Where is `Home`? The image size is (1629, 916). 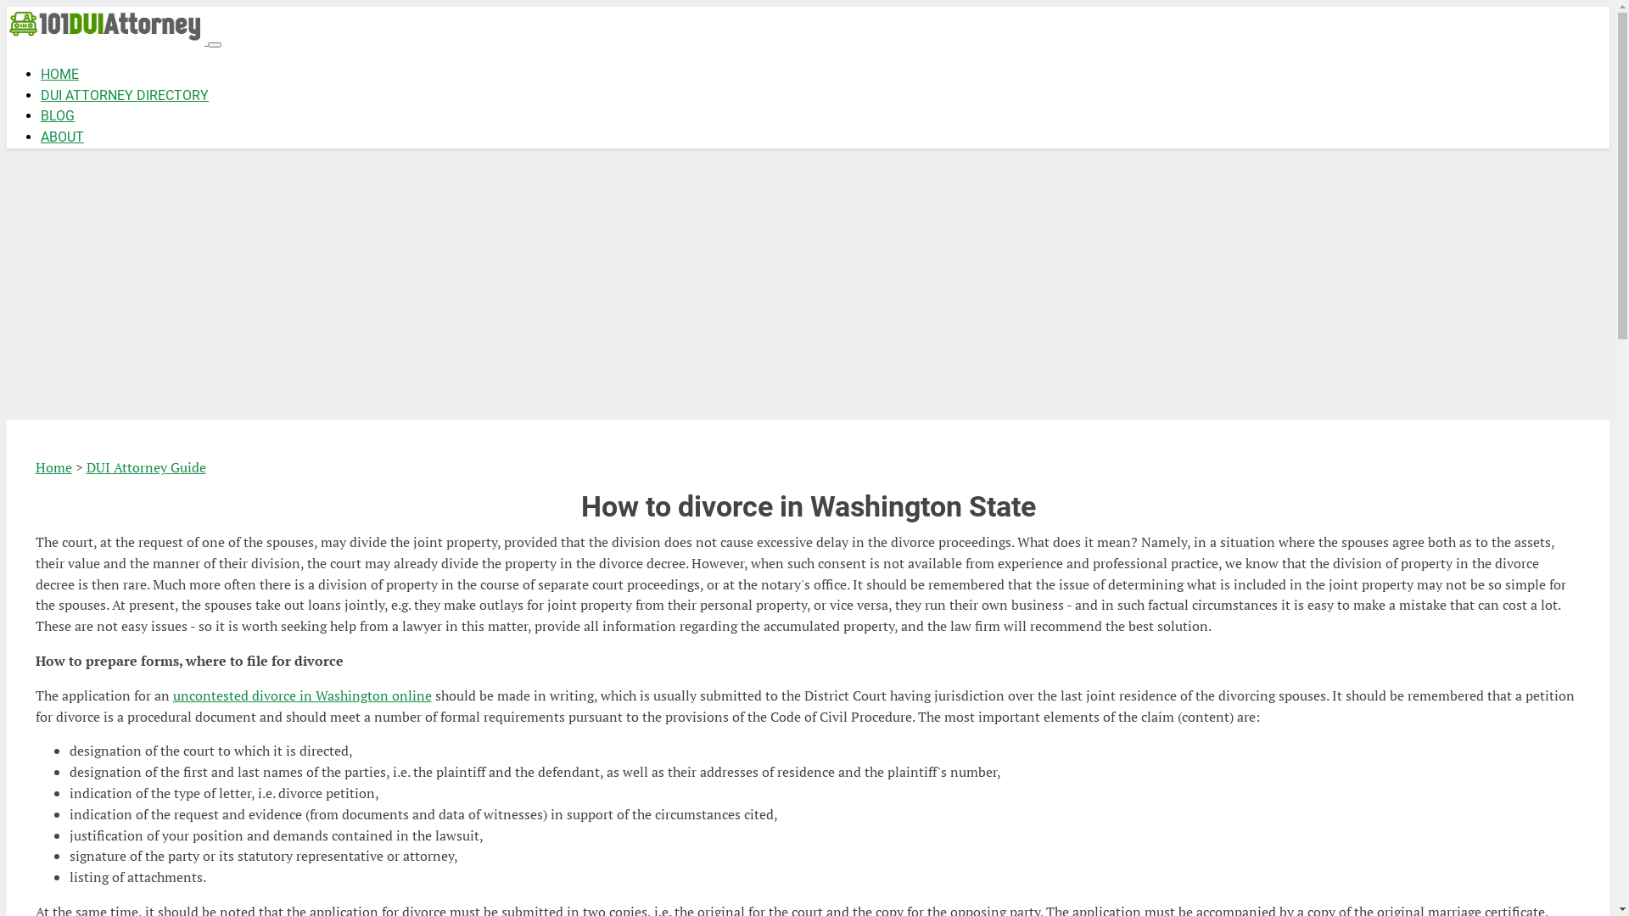 Home is located at coordinates (54, 467).